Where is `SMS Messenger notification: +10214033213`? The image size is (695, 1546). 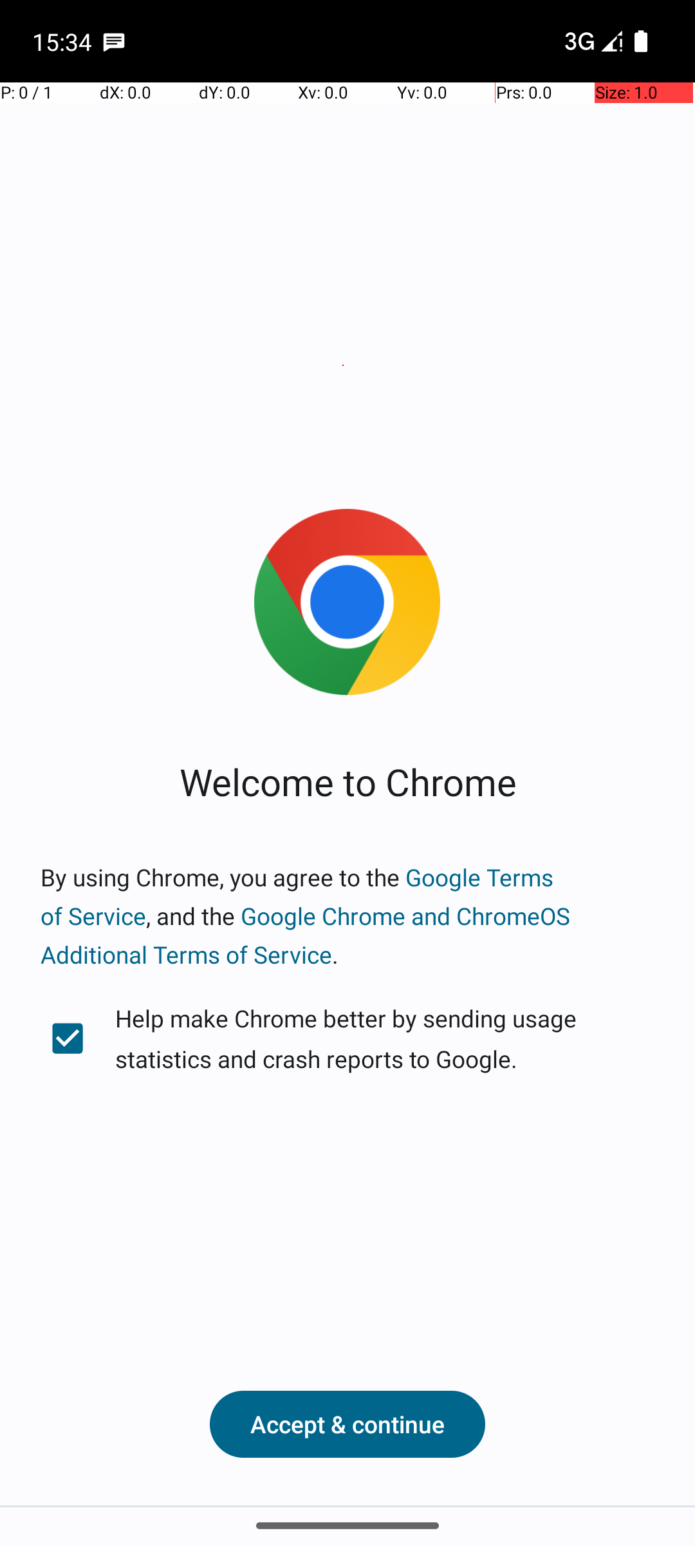
SMS Messenger notification: +10214033213 is located at coordinates (114, 41).